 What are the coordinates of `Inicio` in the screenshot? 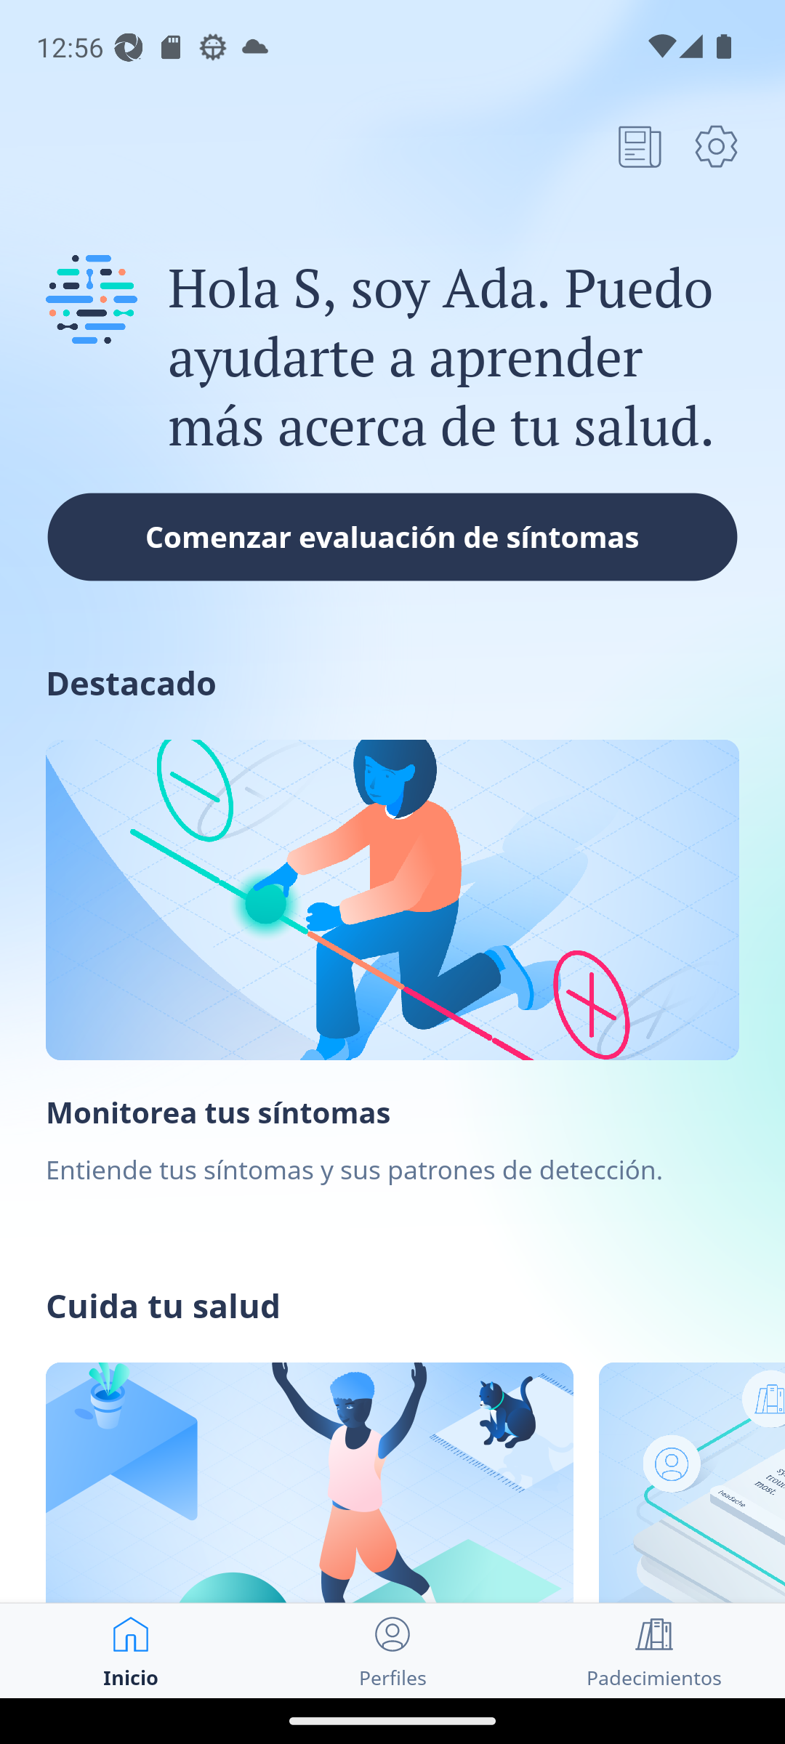 It's located at (131, 1651).